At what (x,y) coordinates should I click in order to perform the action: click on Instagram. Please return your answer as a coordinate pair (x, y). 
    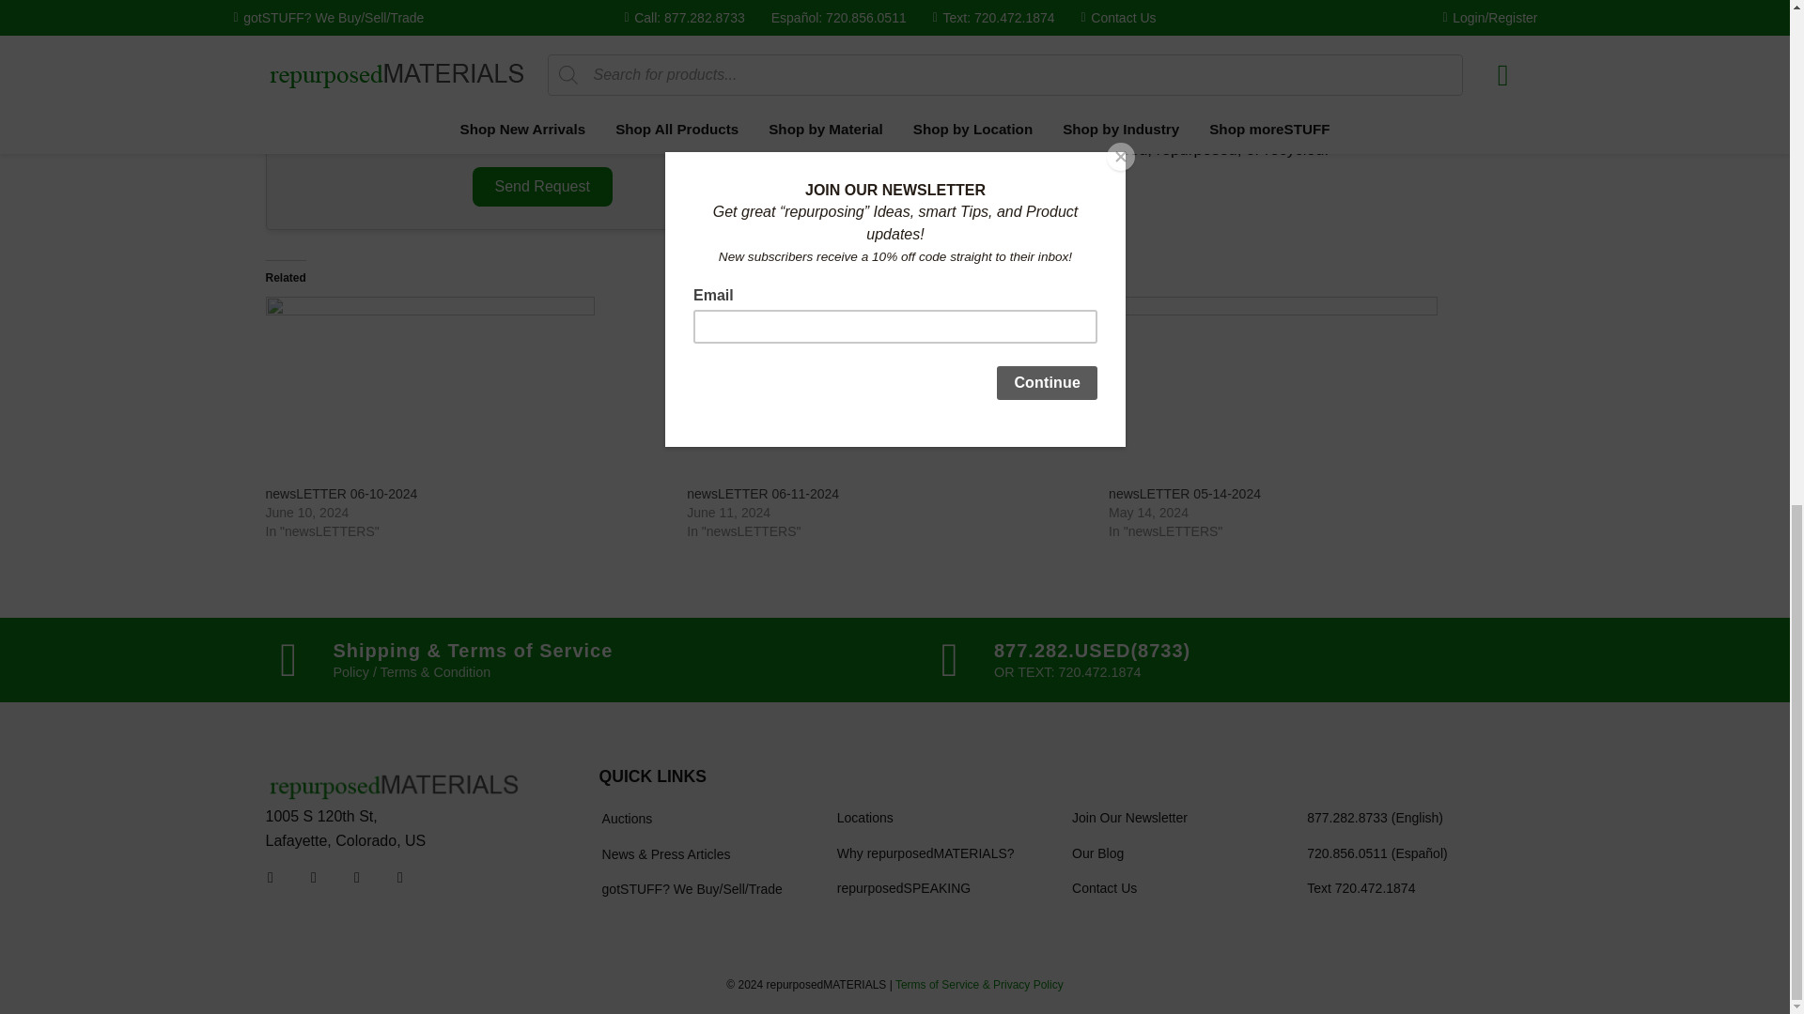
    Looking at the image, I should click on (314, 878).